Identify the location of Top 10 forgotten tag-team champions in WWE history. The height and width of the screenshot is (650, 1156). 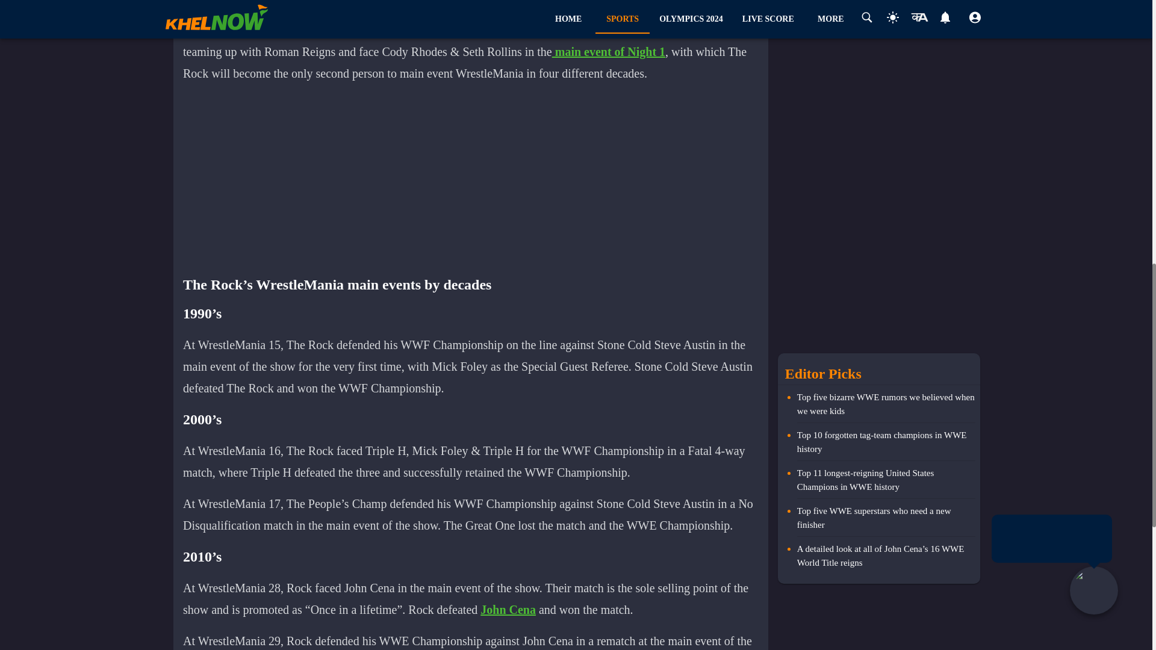
(886, 444).